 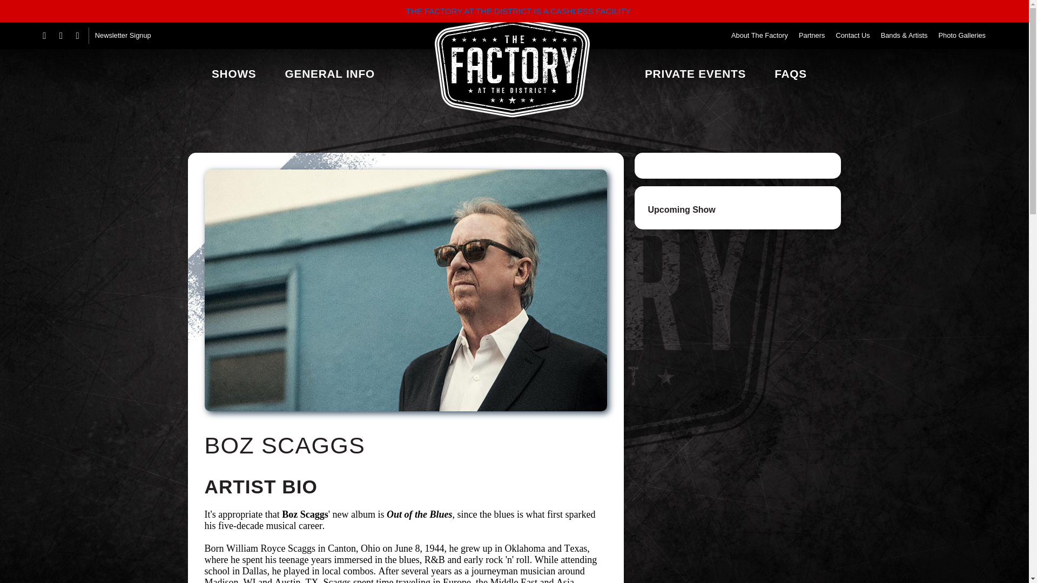 I want to click on SHOWS, so click(x=233, y=73).